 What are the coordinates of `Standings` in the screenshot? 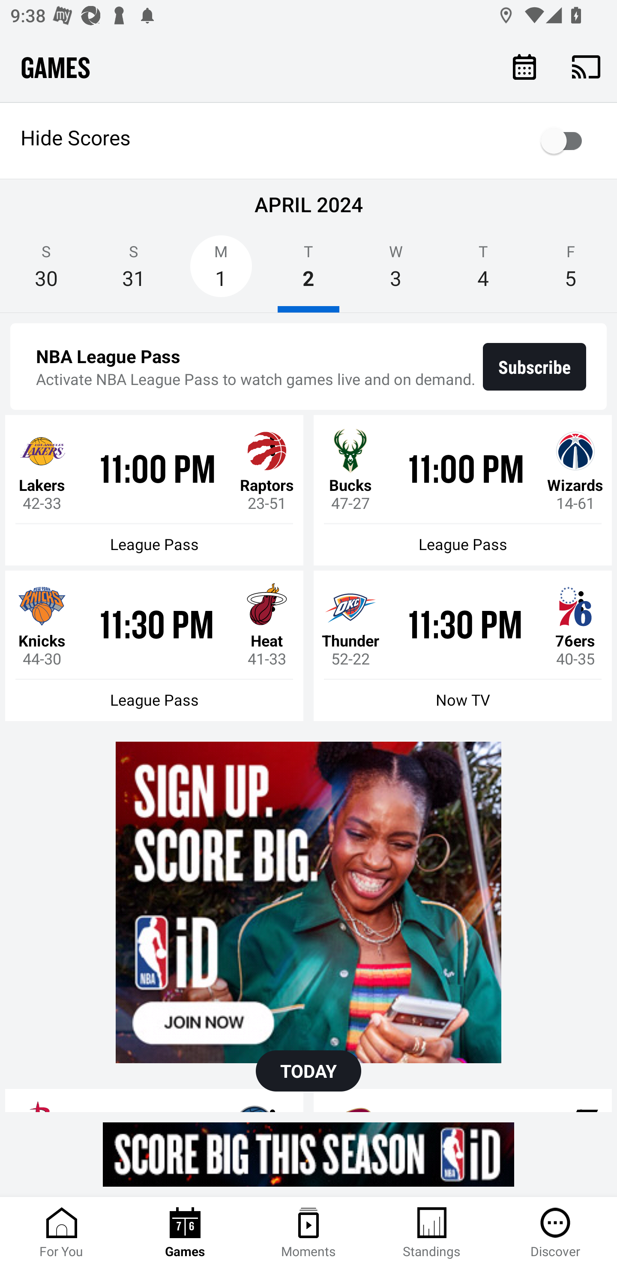 It's located at (432, 1233).